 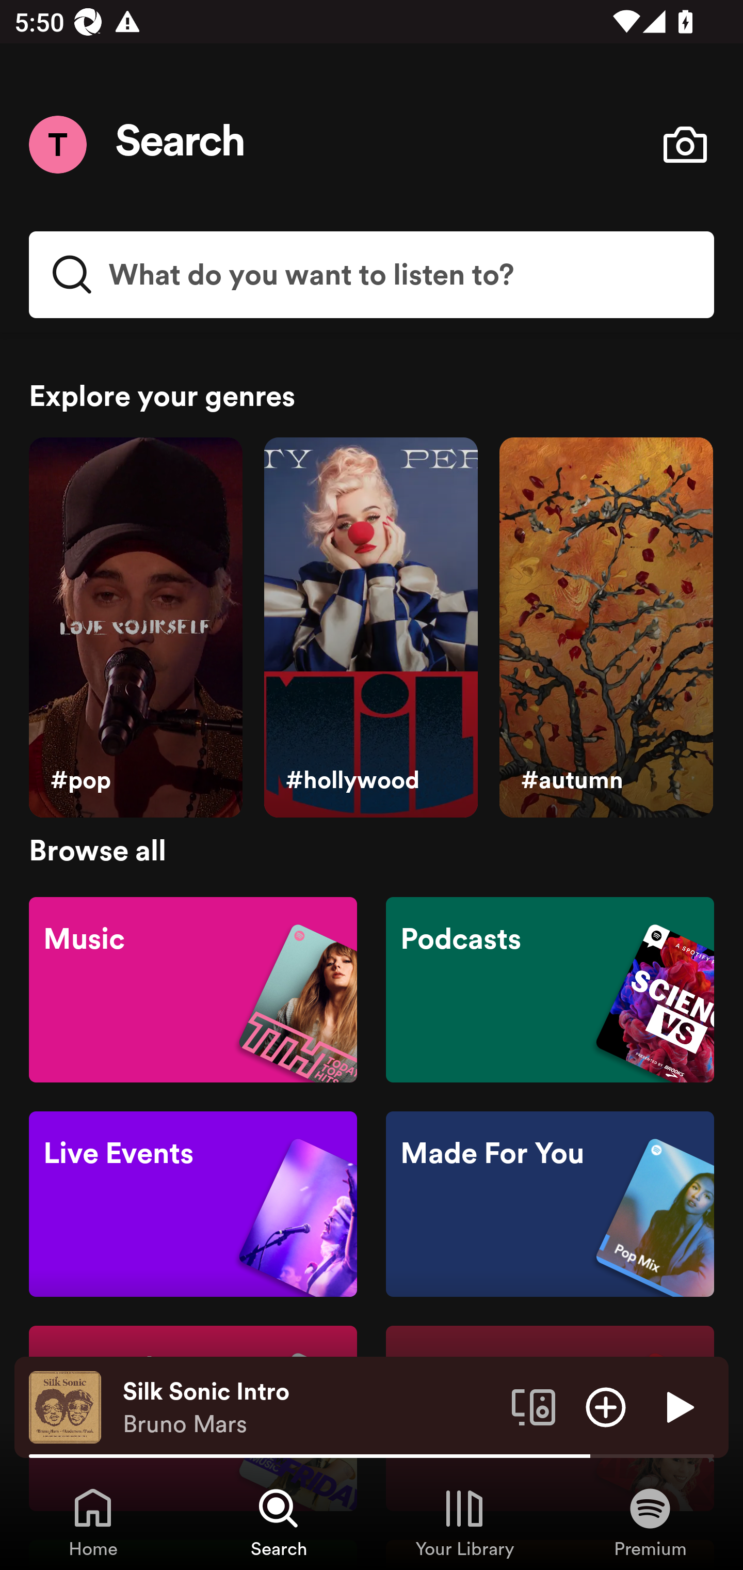 I want to click on Silk Sonic Intro Bruno Mars, so click(x=310, y=1407).